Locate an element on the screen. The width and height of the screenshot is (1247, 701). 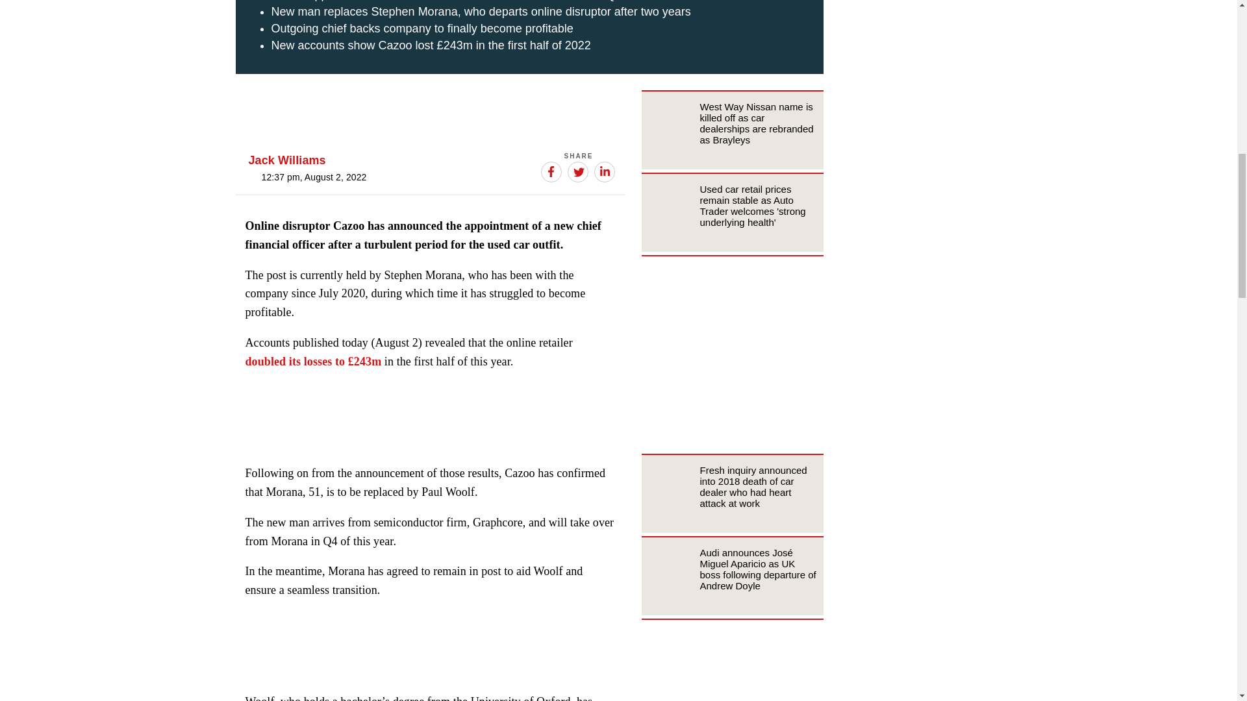
Posts by Jack Williams is located at coordinates (287, 160).